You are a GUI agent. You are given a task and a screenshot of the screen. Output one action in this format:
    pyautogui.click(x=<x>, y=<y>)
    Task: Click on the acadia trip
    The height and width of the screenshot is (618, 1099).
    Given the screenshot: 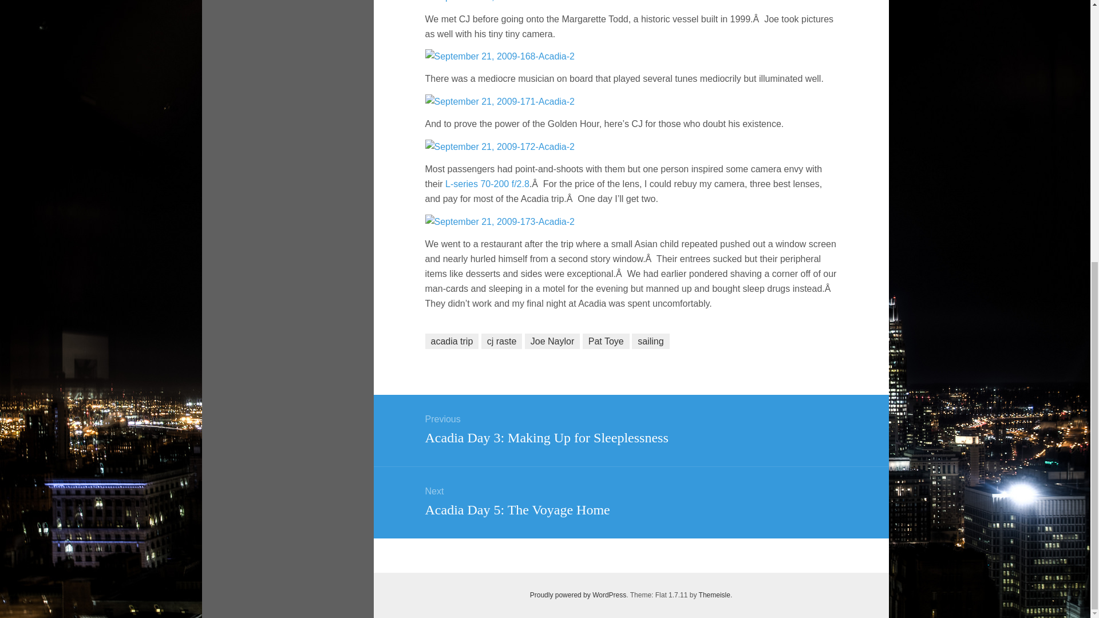 What is the action you would take?
    pyautogui.click(x=451, y=341)
    